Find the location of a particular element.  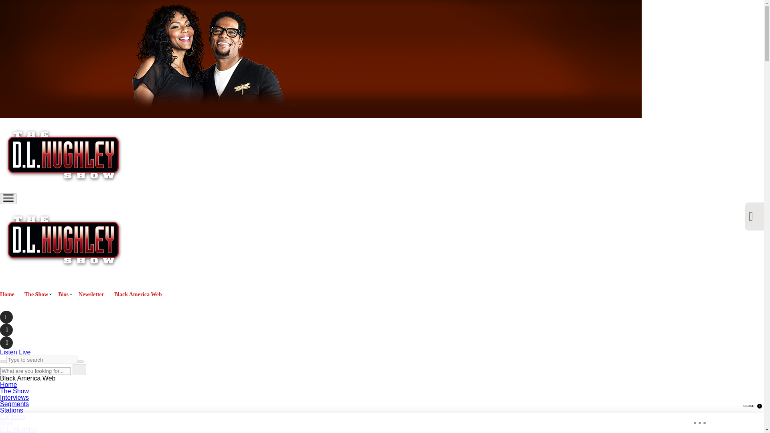

Black America Web is located at coordinates (138, 294).